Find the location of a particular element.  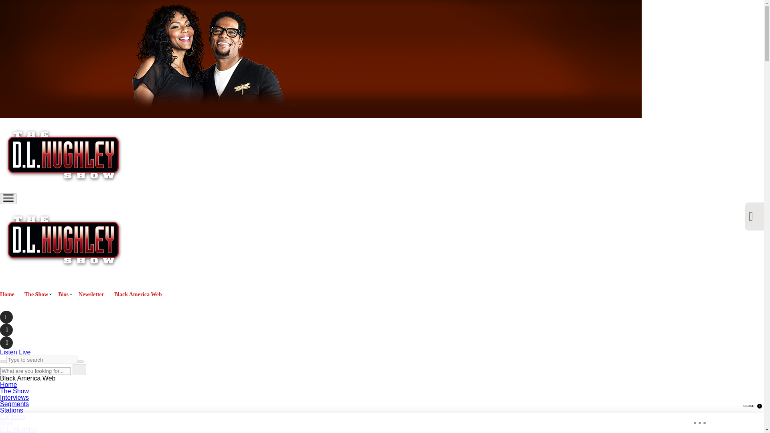

Black America Web is located at coordinates (138, 294).